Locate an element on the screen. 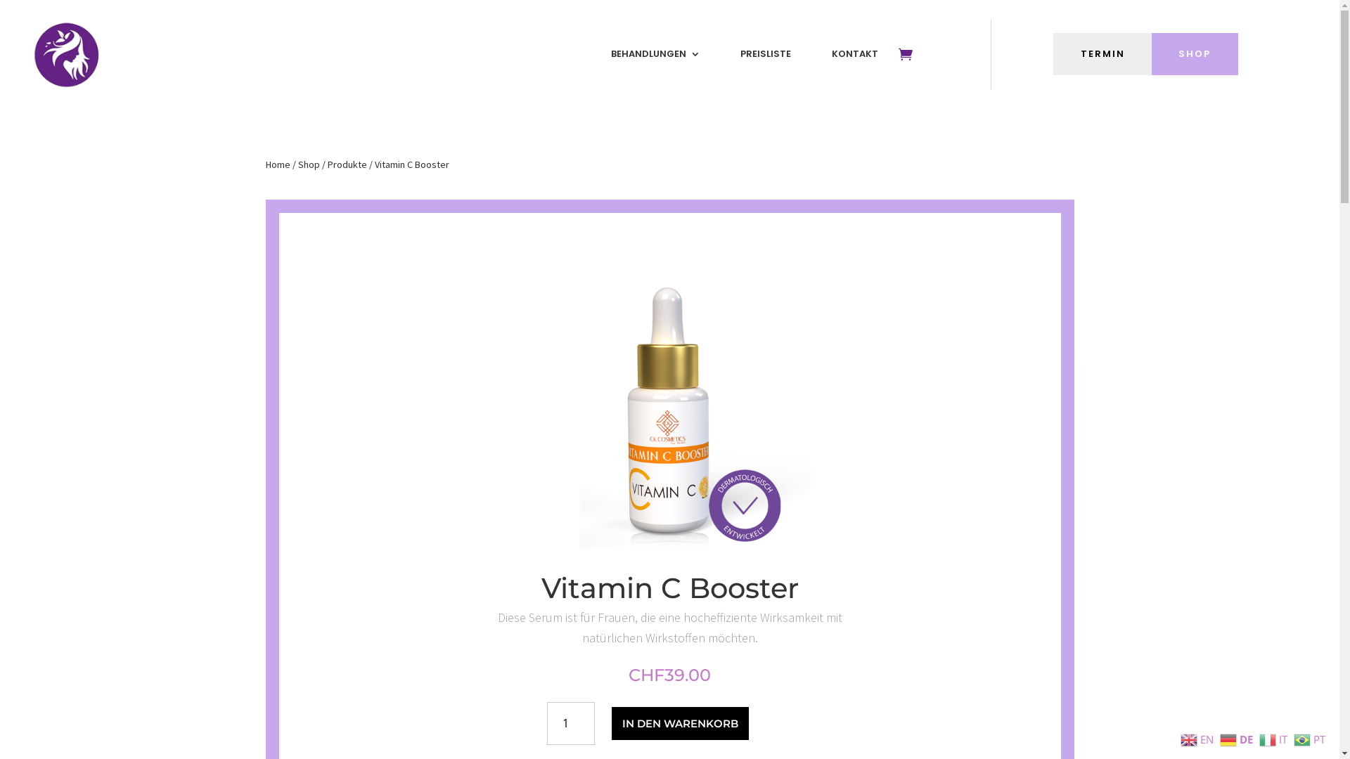 The image size is (1350, 759). PREISLISTE is located at coordinates (766, 54).